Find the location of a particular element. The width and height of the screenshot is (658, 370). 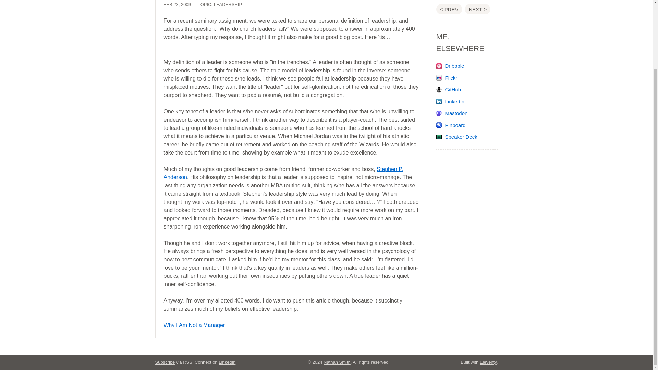

Stephen P. Anderson is located at coordinates (283, 173).